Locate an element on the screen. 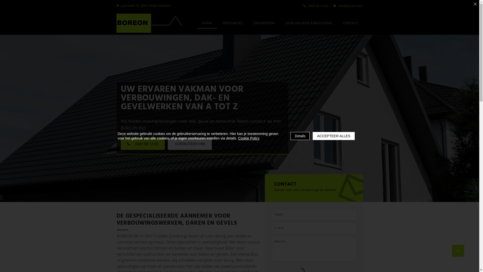 This screenshot has height=272, width=483. 0493 99 13 03 is located at coordinates (143, 144).